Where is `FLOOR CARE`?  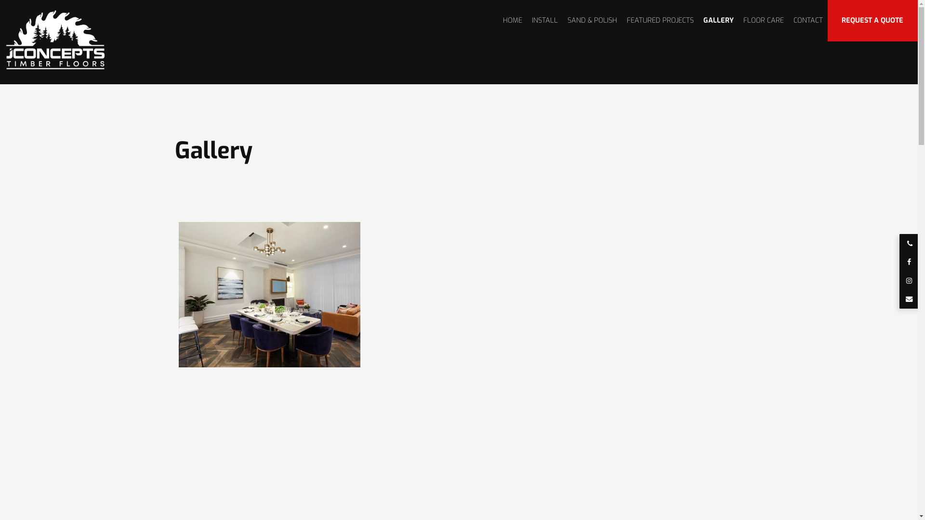 FLOOR CARE is located at coordinates (764, 21).